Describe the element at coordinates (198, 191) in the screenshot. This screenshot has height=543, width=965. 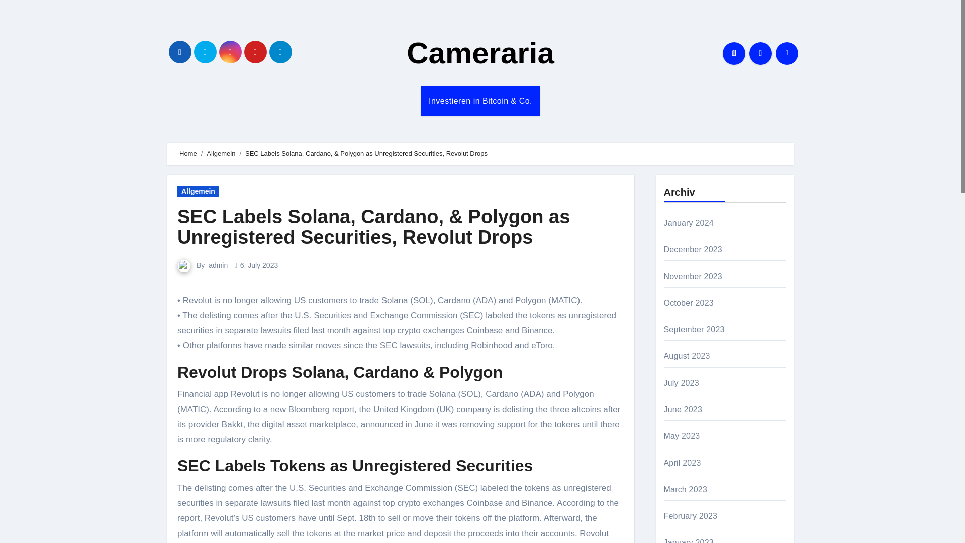
I see `Allgemein` at that location.